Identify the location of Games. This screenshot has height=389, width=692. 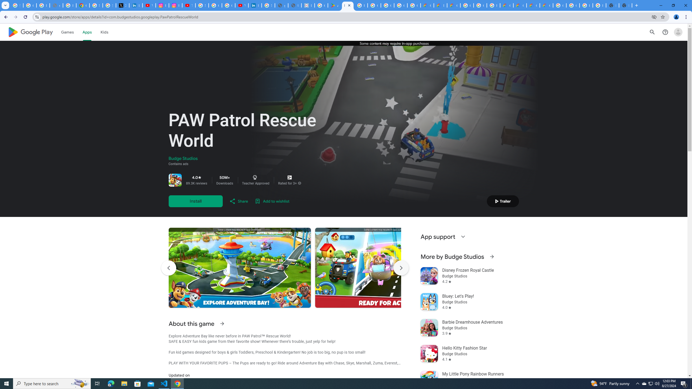
(67, 32).